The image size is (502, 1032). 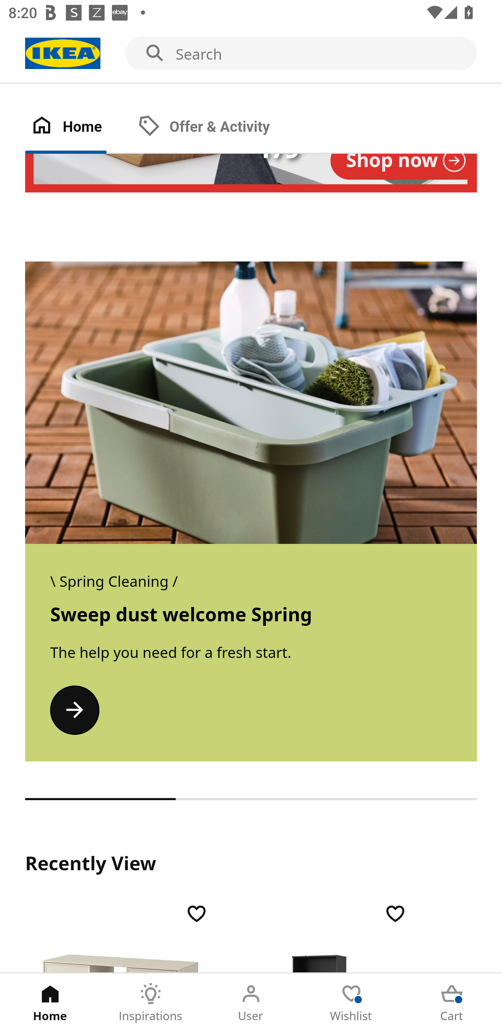 What do you see at coordinates (50, 1003) in the screenshot?
I see `Home
Tab 1 of 5` at bounding box center [50, 1003].